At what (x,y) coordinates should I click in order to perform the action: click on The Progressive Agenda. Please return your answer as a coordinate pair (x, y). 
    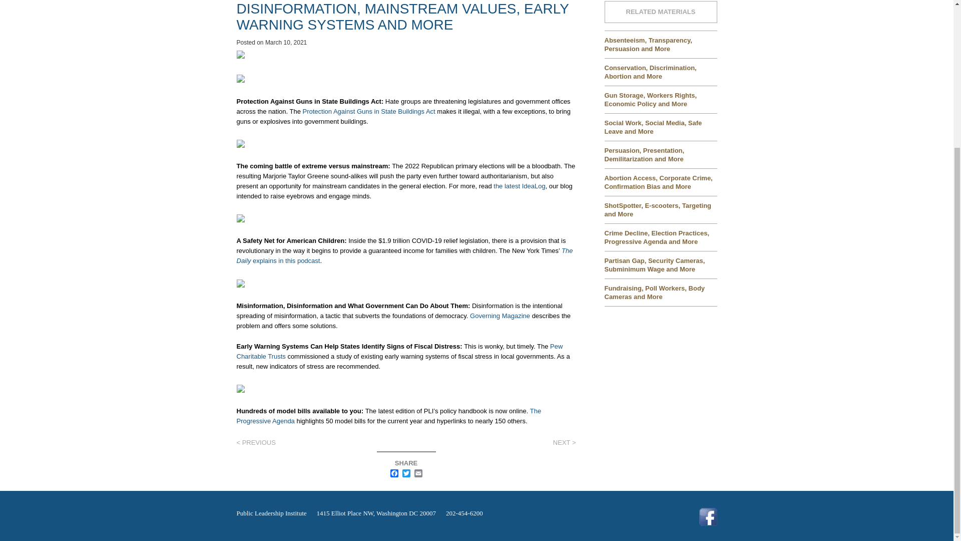
    Looking at the image, I should click on (388, 416).